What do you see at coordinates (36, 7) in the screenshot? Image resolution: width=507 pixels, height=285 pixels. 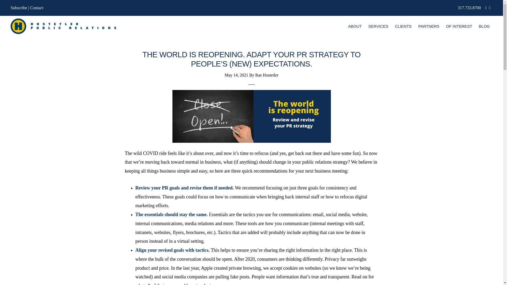 I see `Contact` at bounding box center [36, 7].